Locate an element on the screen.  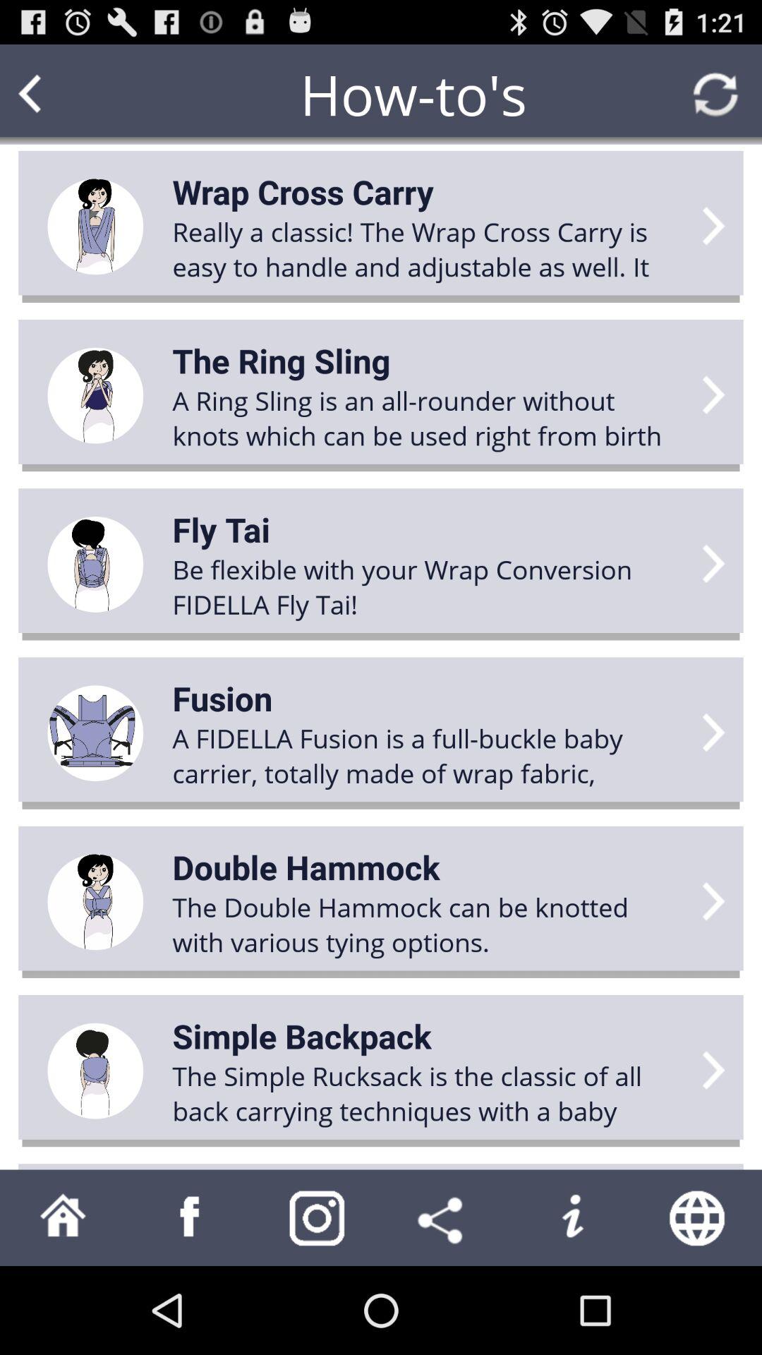
select the item to the left of how-to's app is located at coordinates (57, 95).